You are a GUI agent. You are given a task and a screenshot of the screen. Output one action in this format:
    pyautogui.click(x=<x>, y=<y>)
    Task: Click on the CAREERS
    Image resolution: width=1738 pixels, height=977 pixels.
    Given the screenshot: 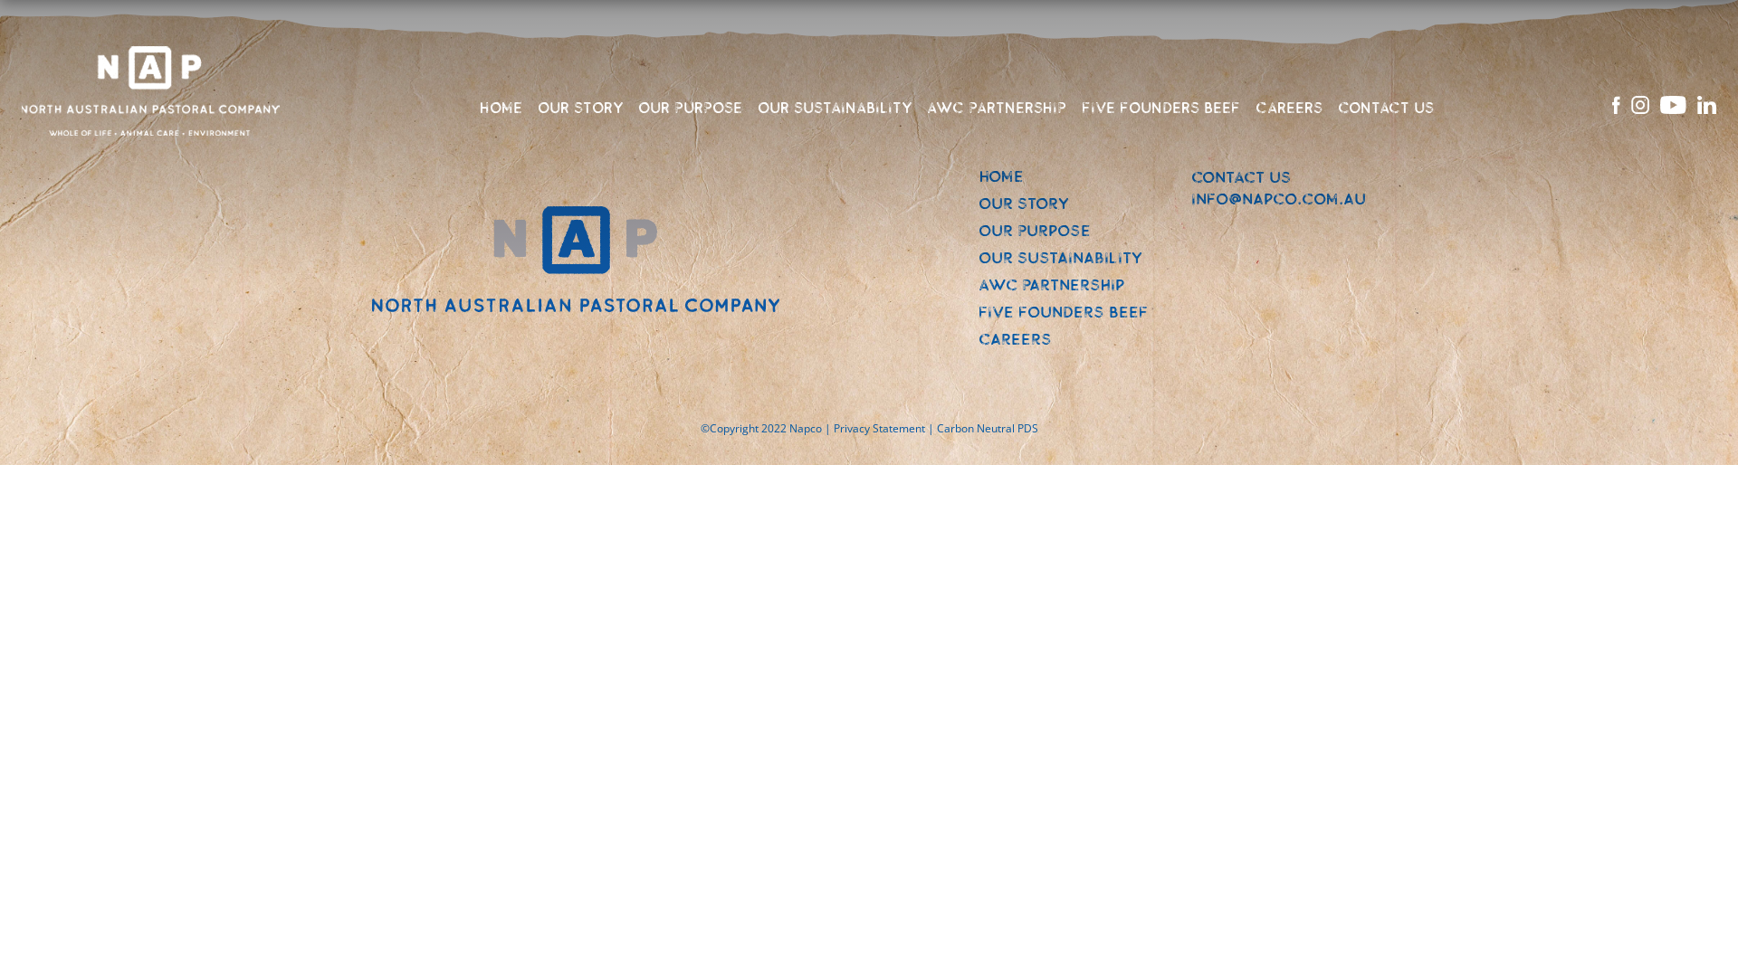 What is the action you would take?
    pyautogui.click(x=1289, y=109)
    